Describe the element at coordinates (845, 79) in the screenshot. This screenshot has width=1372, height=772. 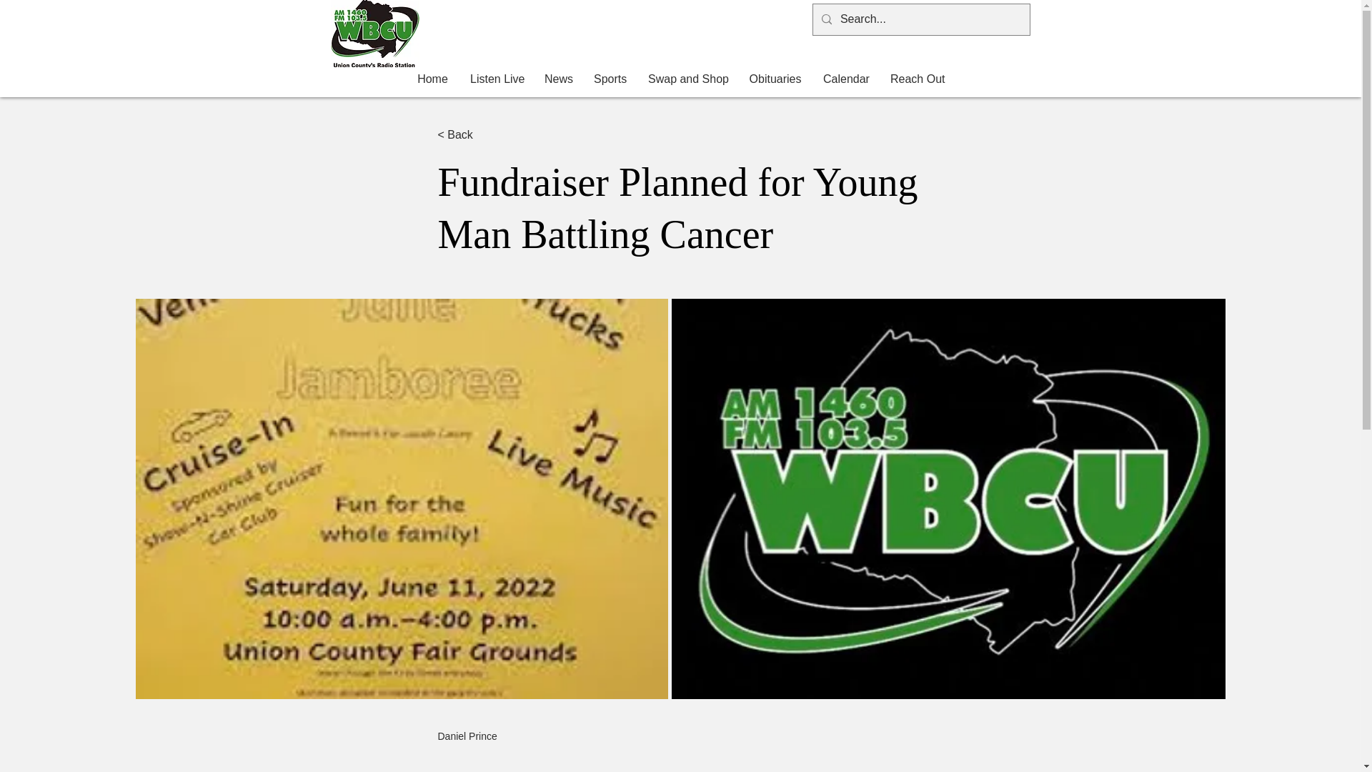
I see `Calendar` at that location.